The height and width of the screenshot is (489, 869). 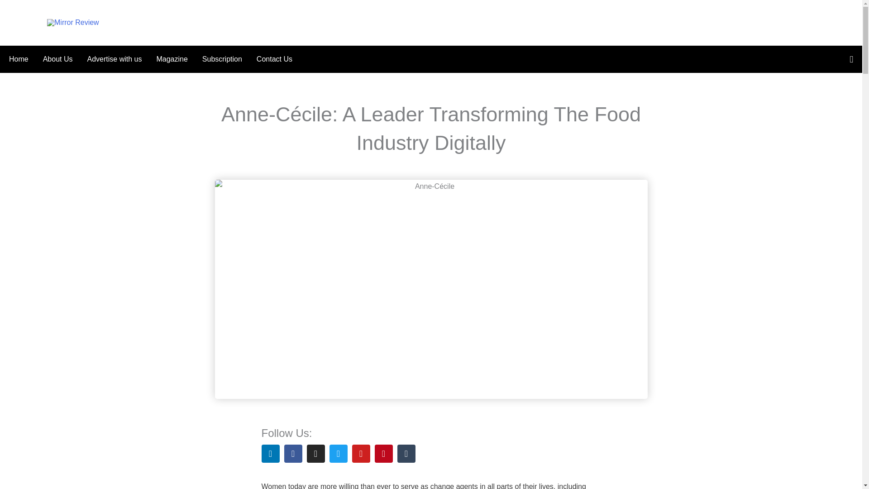 I want to click on Tumblr, so click(x=406, y=453).